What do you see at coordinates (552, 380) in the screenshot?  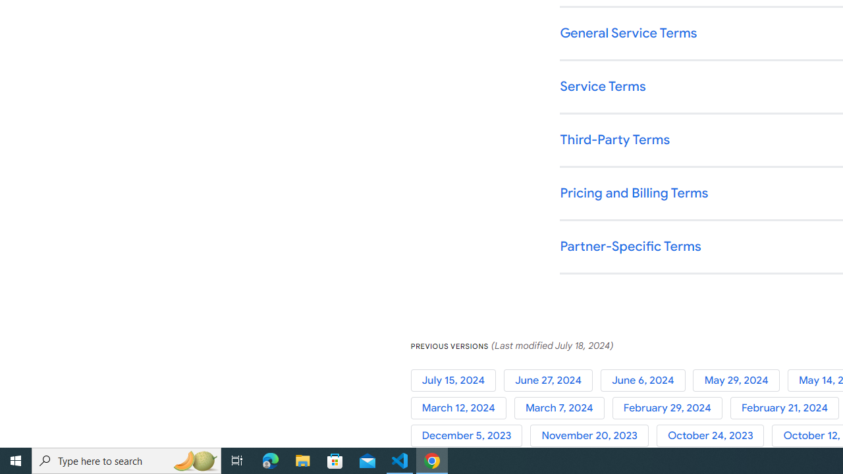 I see `June 27, 2024` at bounding box center [552, 380].